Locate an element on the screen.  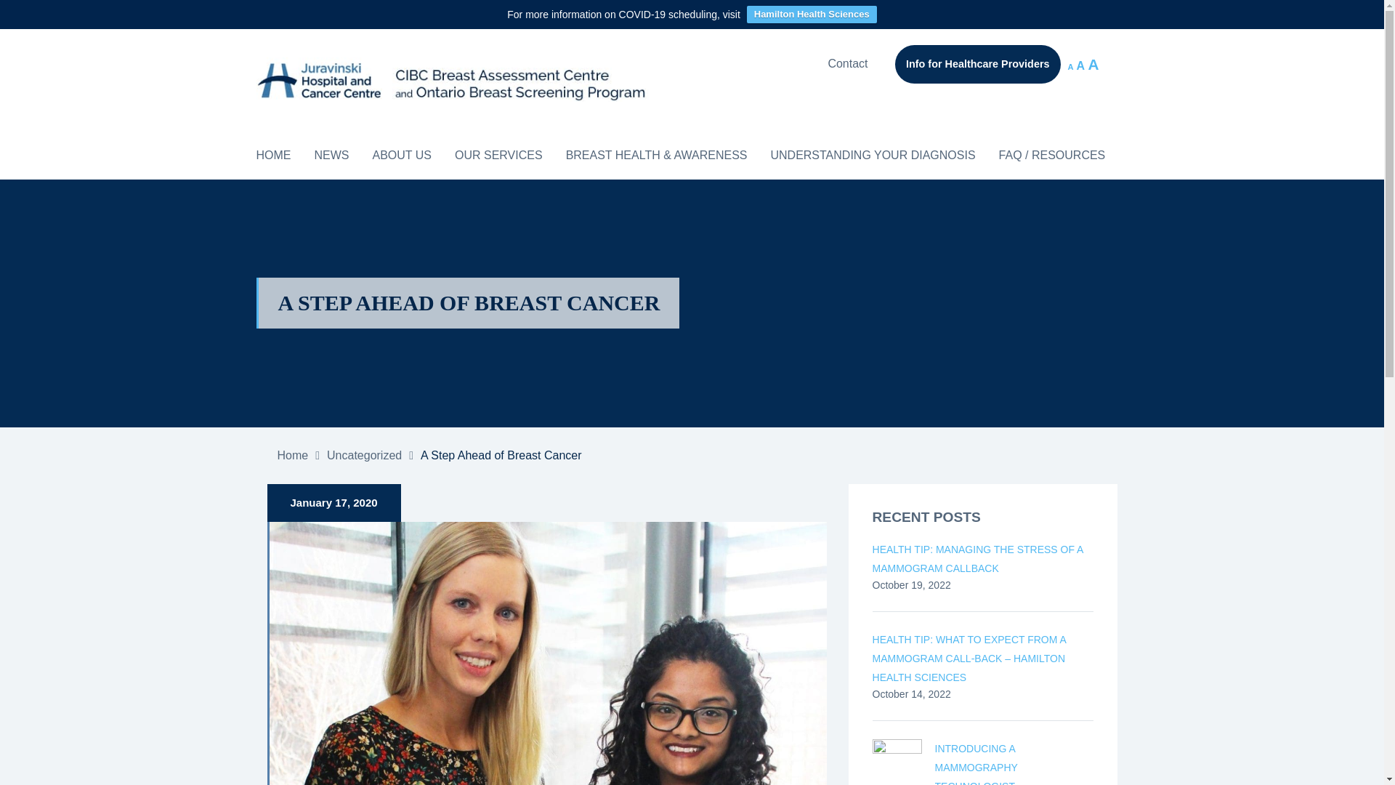
HEALTH TIP: MANAGING THE STRESS OF A MAMMOGRAM CALLBACK is located at coordinates (983, 558).